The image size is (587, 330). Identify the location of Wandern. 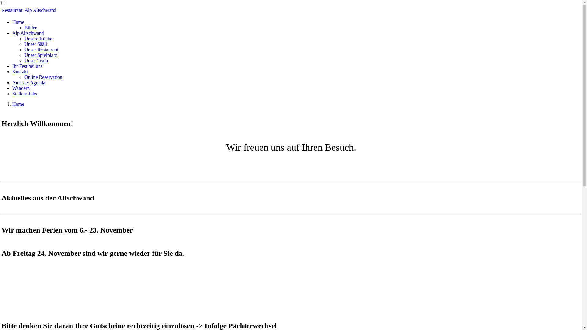
(21, 88).